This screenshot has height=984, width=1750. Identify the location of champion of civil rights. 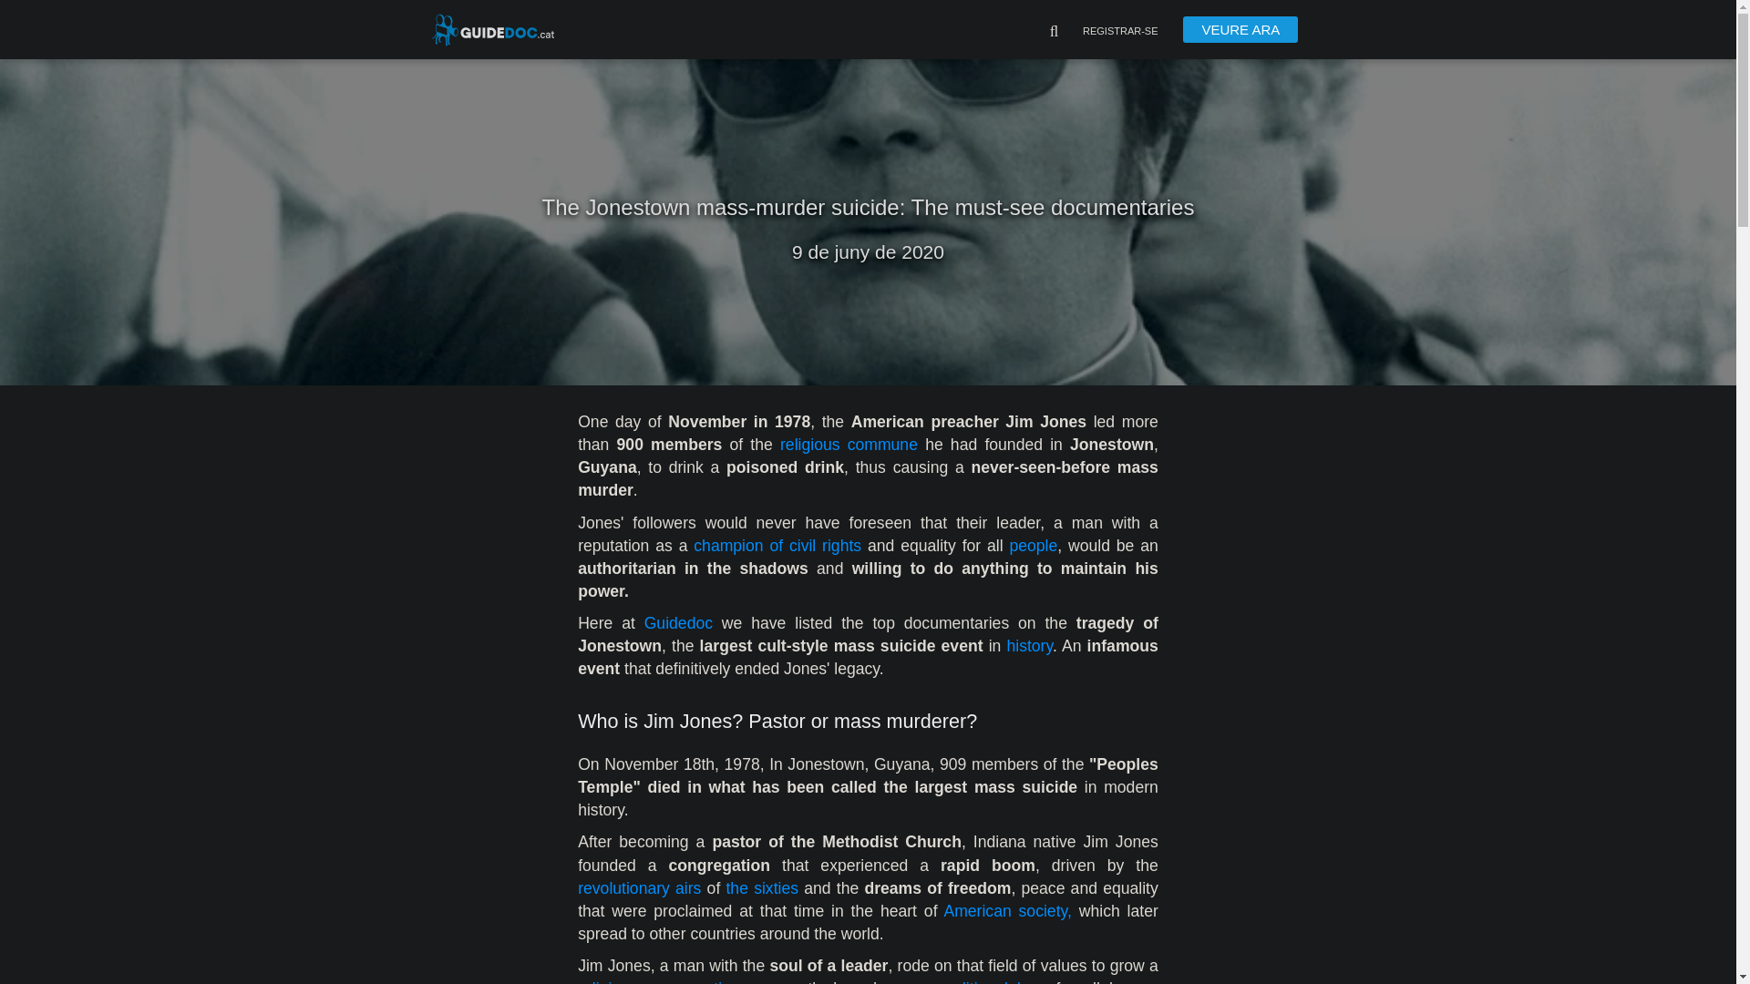
(777, 545).